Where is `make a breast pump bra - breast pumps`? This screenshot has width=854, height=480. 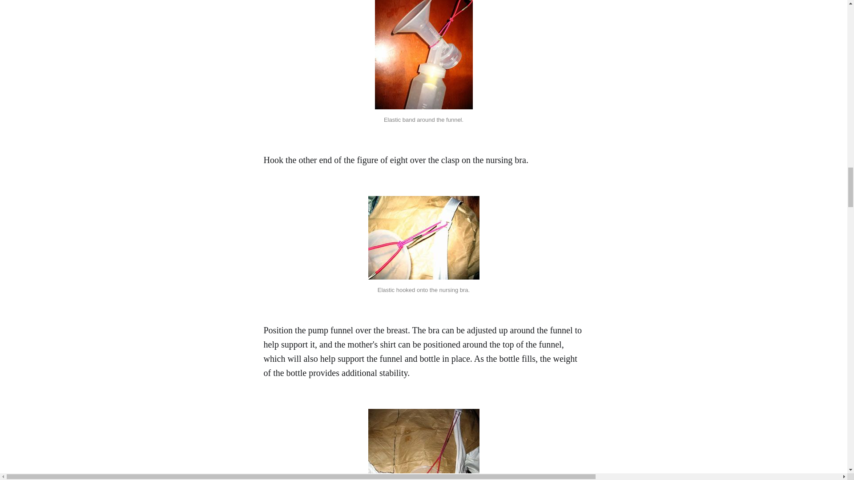
make a breast pump bra - breast pumps is located at coordinates (423, 55).